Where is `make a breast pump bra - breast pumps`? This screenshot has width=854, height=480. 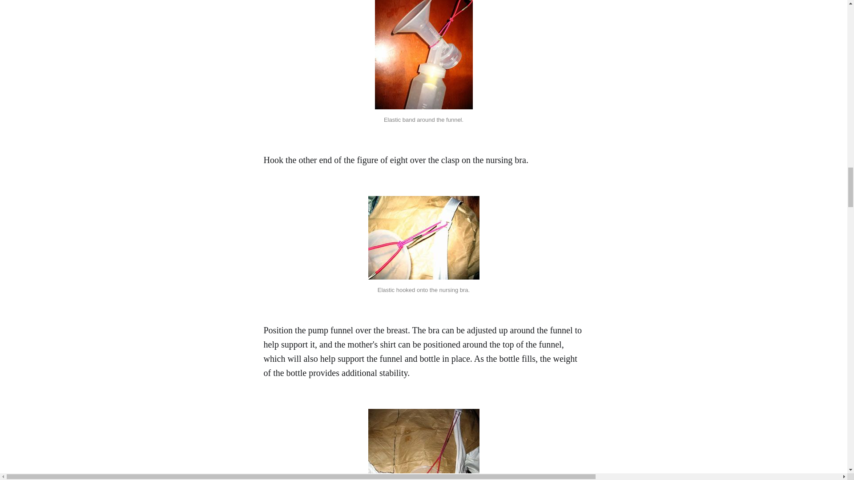
make a breast pump bra - breast pumps is located at coordinates (423, 55).